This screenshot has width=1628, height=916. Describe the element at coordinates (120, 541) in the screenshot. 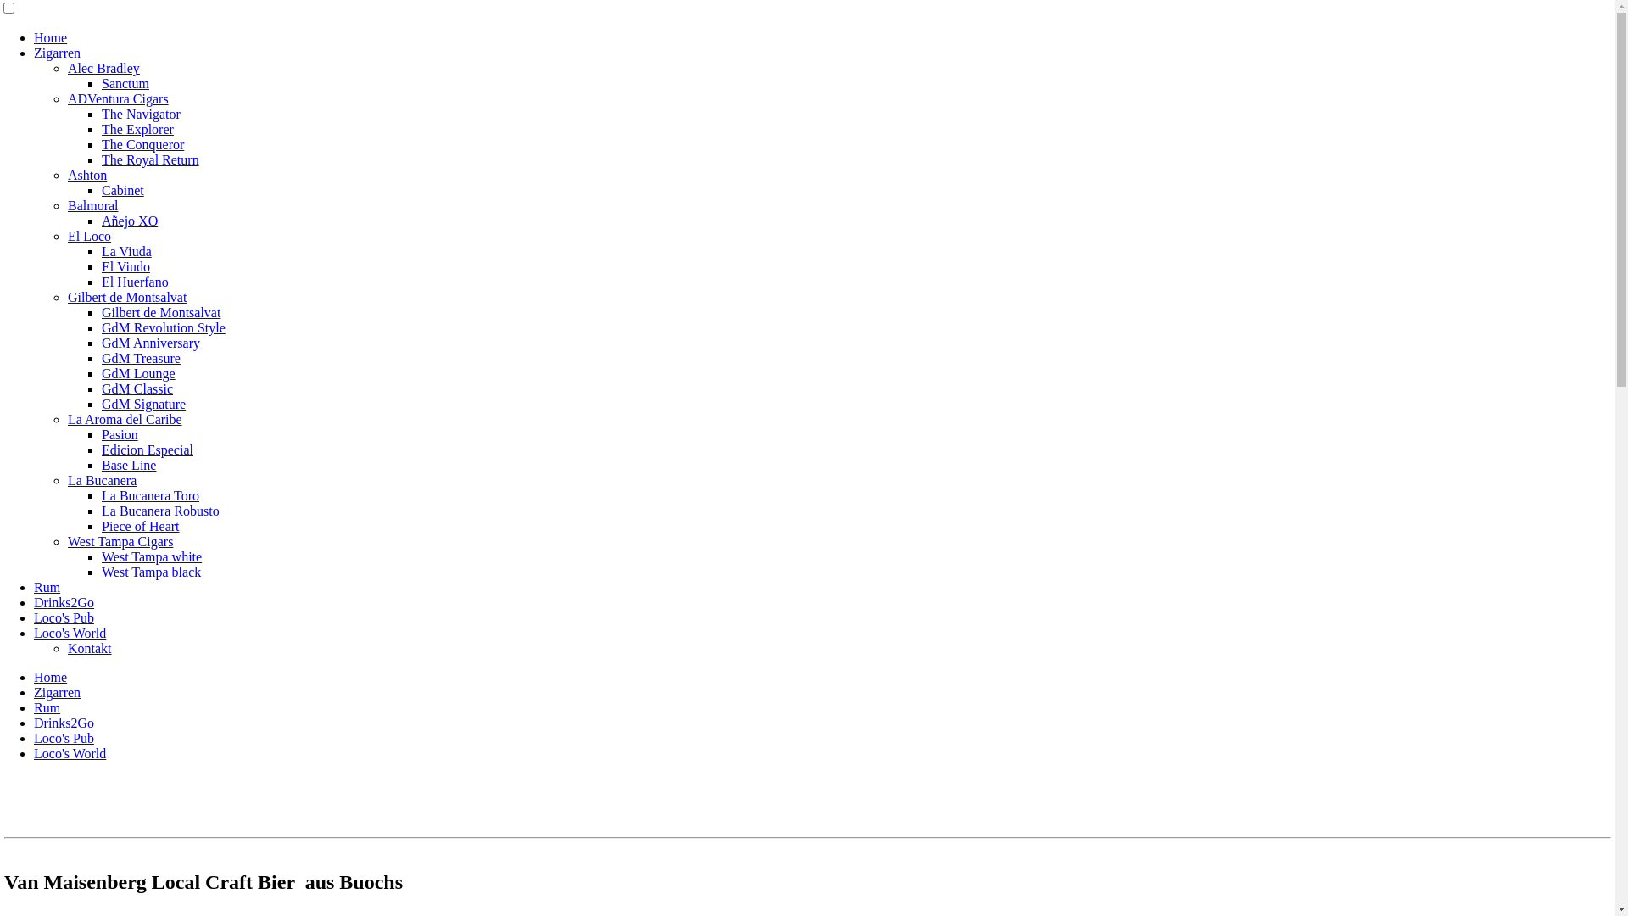

I see `West Tampa Cigars` at that location.